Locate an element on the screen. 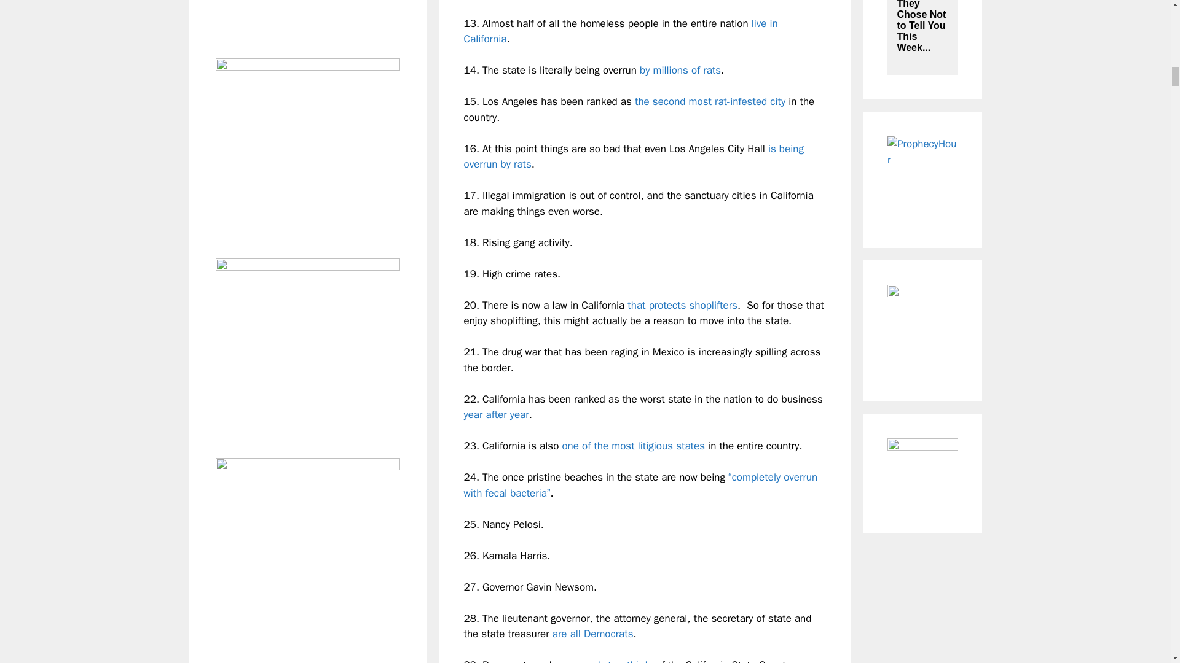 The height and width of the screenshot is (663, 1180). are all Democrats is located at coordinates (592, 634).